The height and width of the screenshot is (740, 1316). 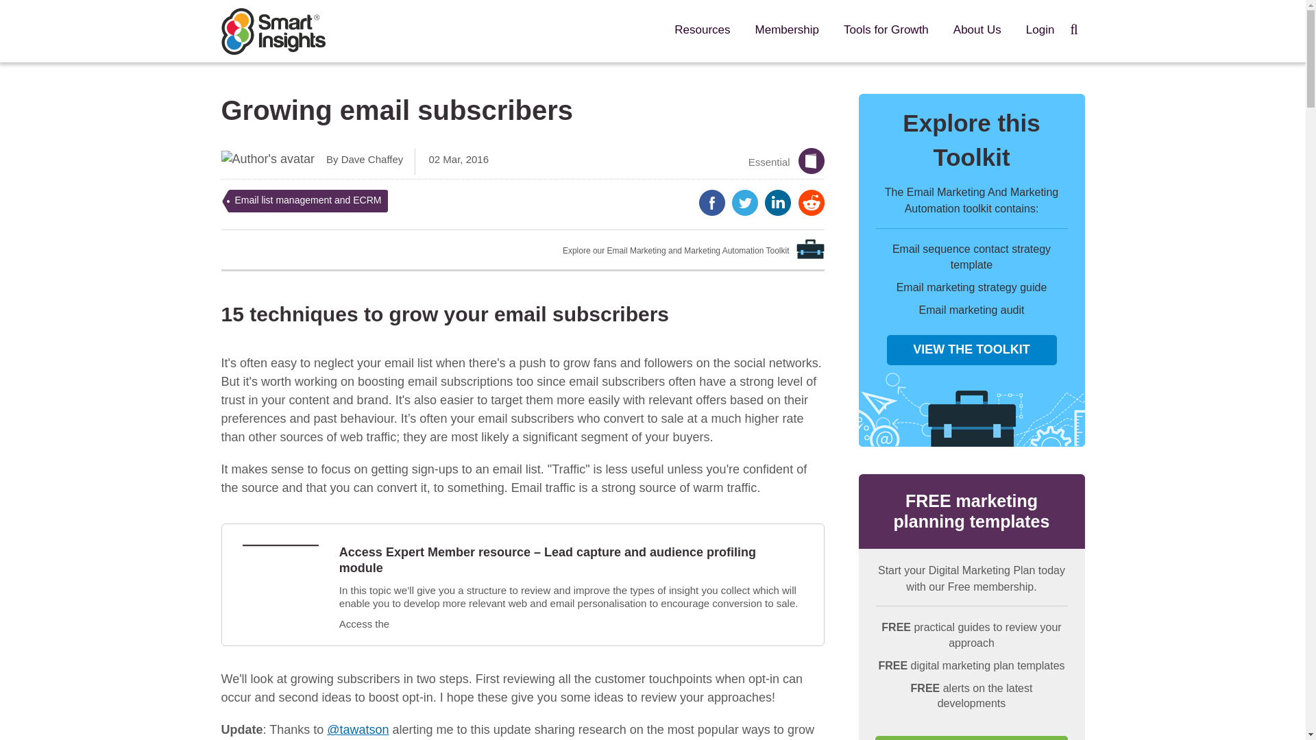 I want to click on Tools for Growth, so click(x=886, y=29).